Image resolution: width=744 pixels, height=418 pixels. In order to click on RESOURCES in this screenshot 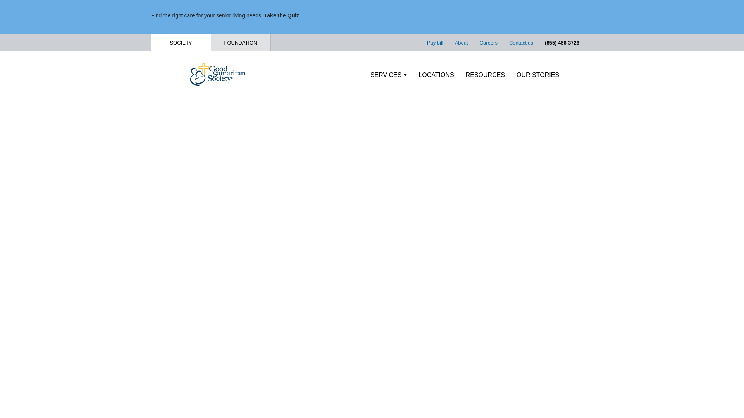, I will do `click(485, 75)`.